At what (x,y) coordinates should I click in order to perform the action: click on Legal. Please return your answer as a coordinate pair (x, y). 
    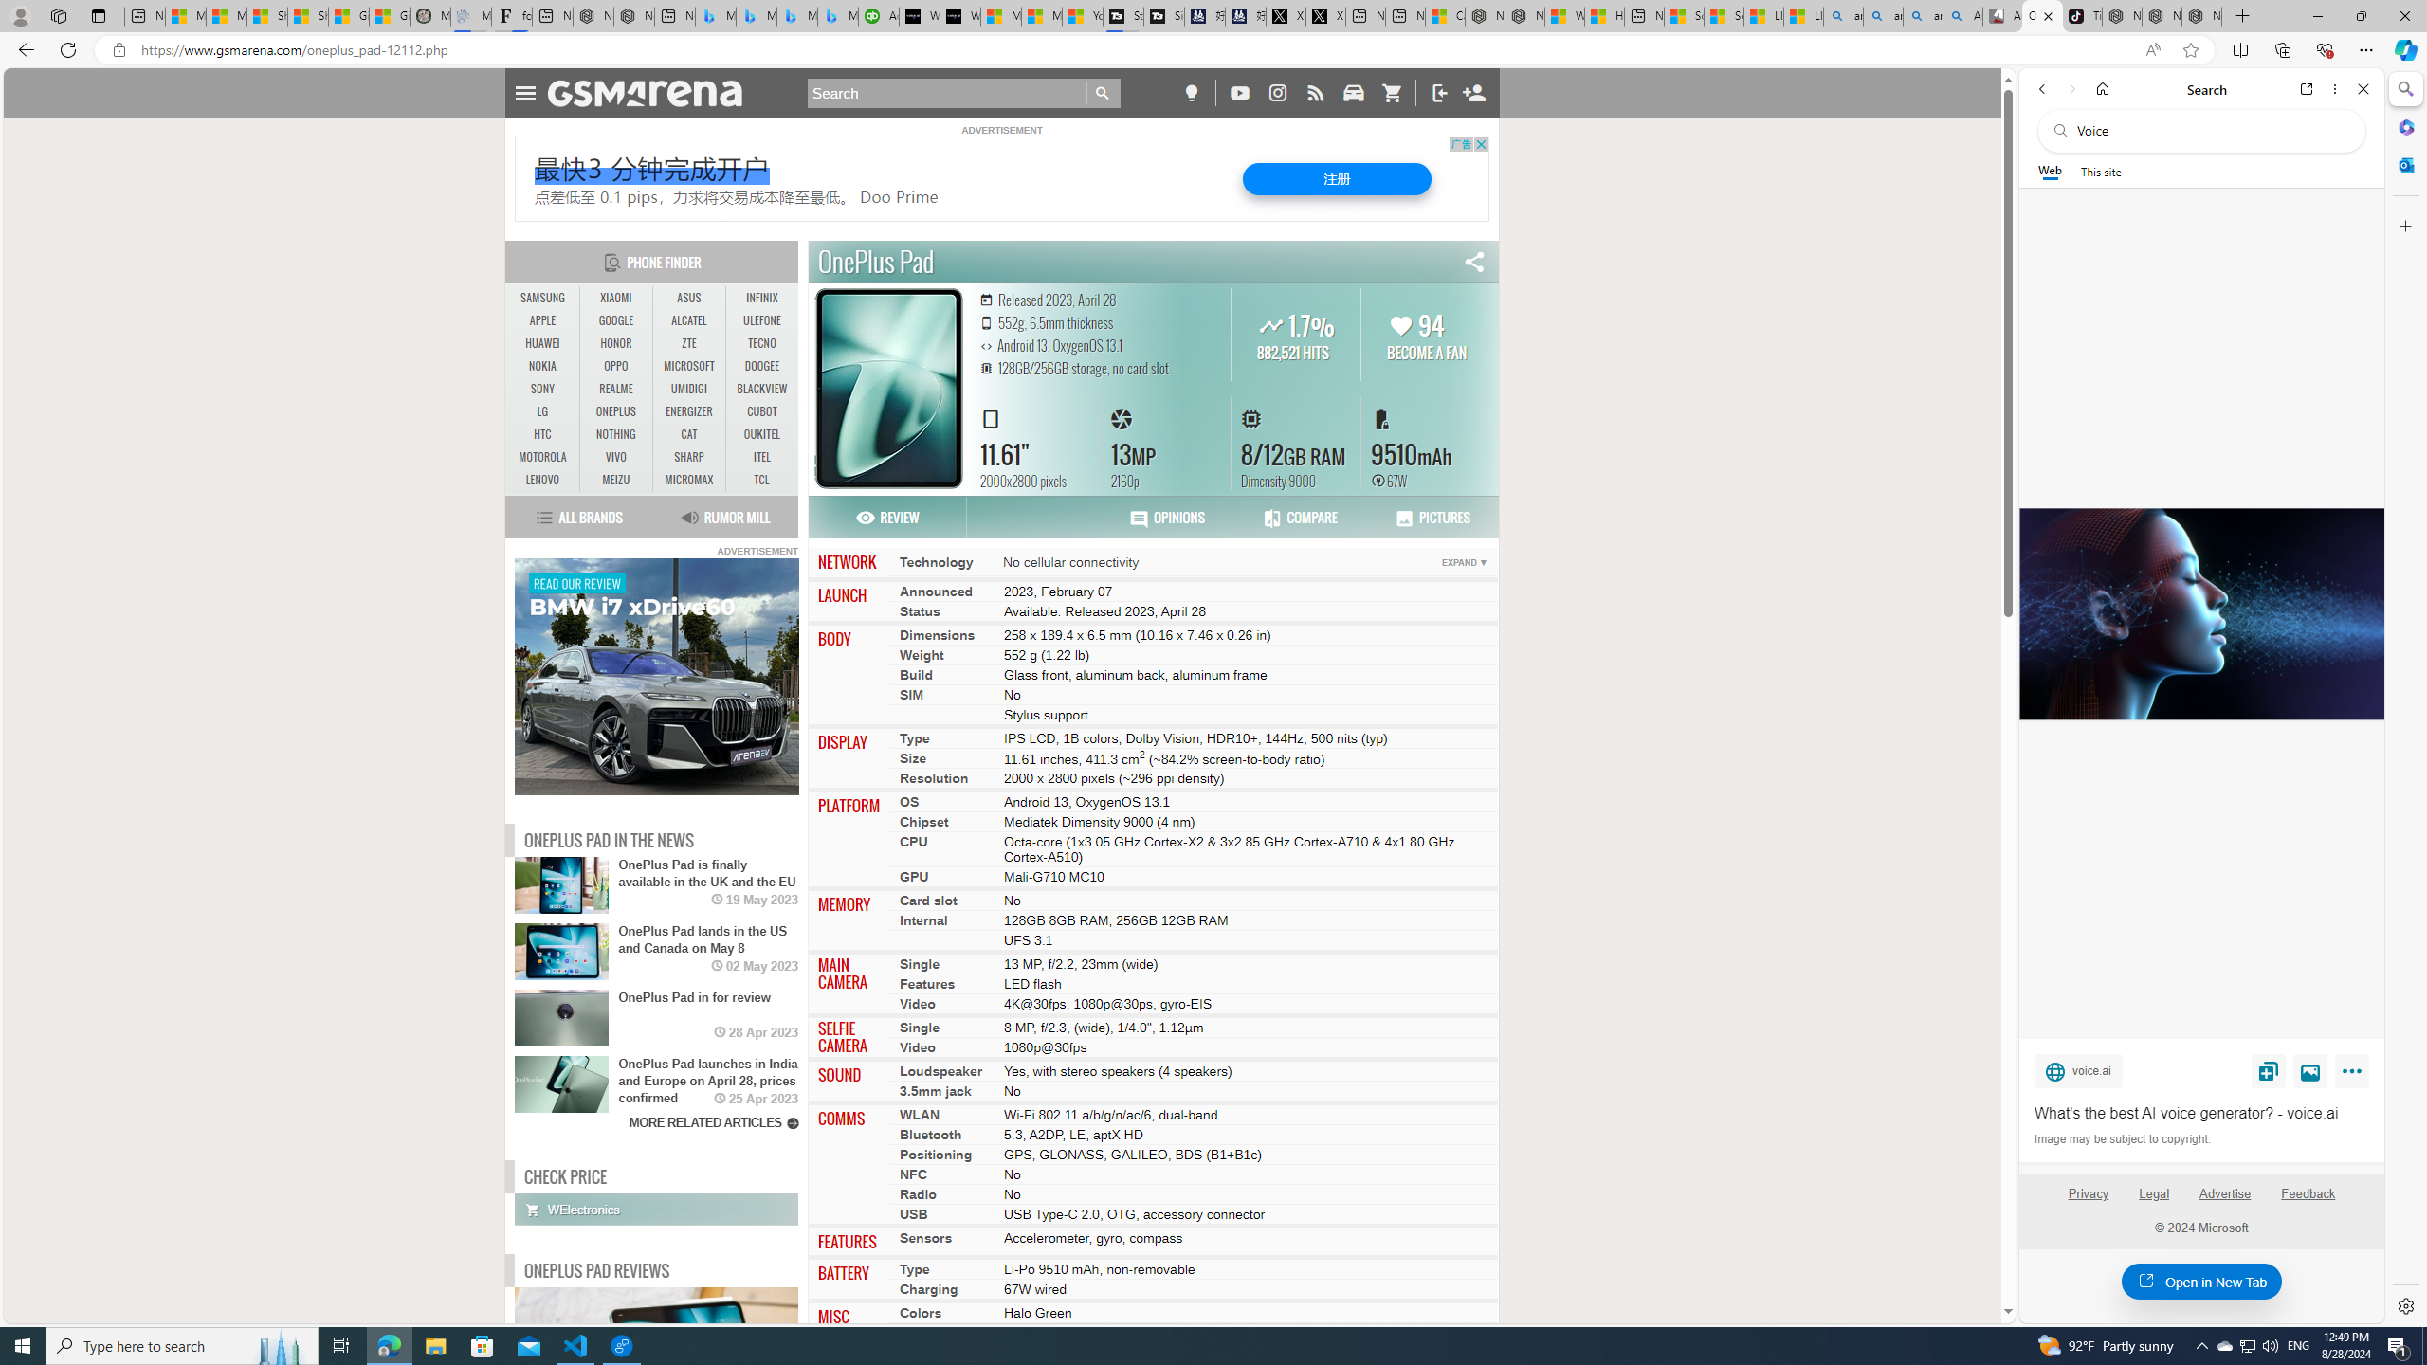
    Looking at the image, I should click on (2154, 1201).